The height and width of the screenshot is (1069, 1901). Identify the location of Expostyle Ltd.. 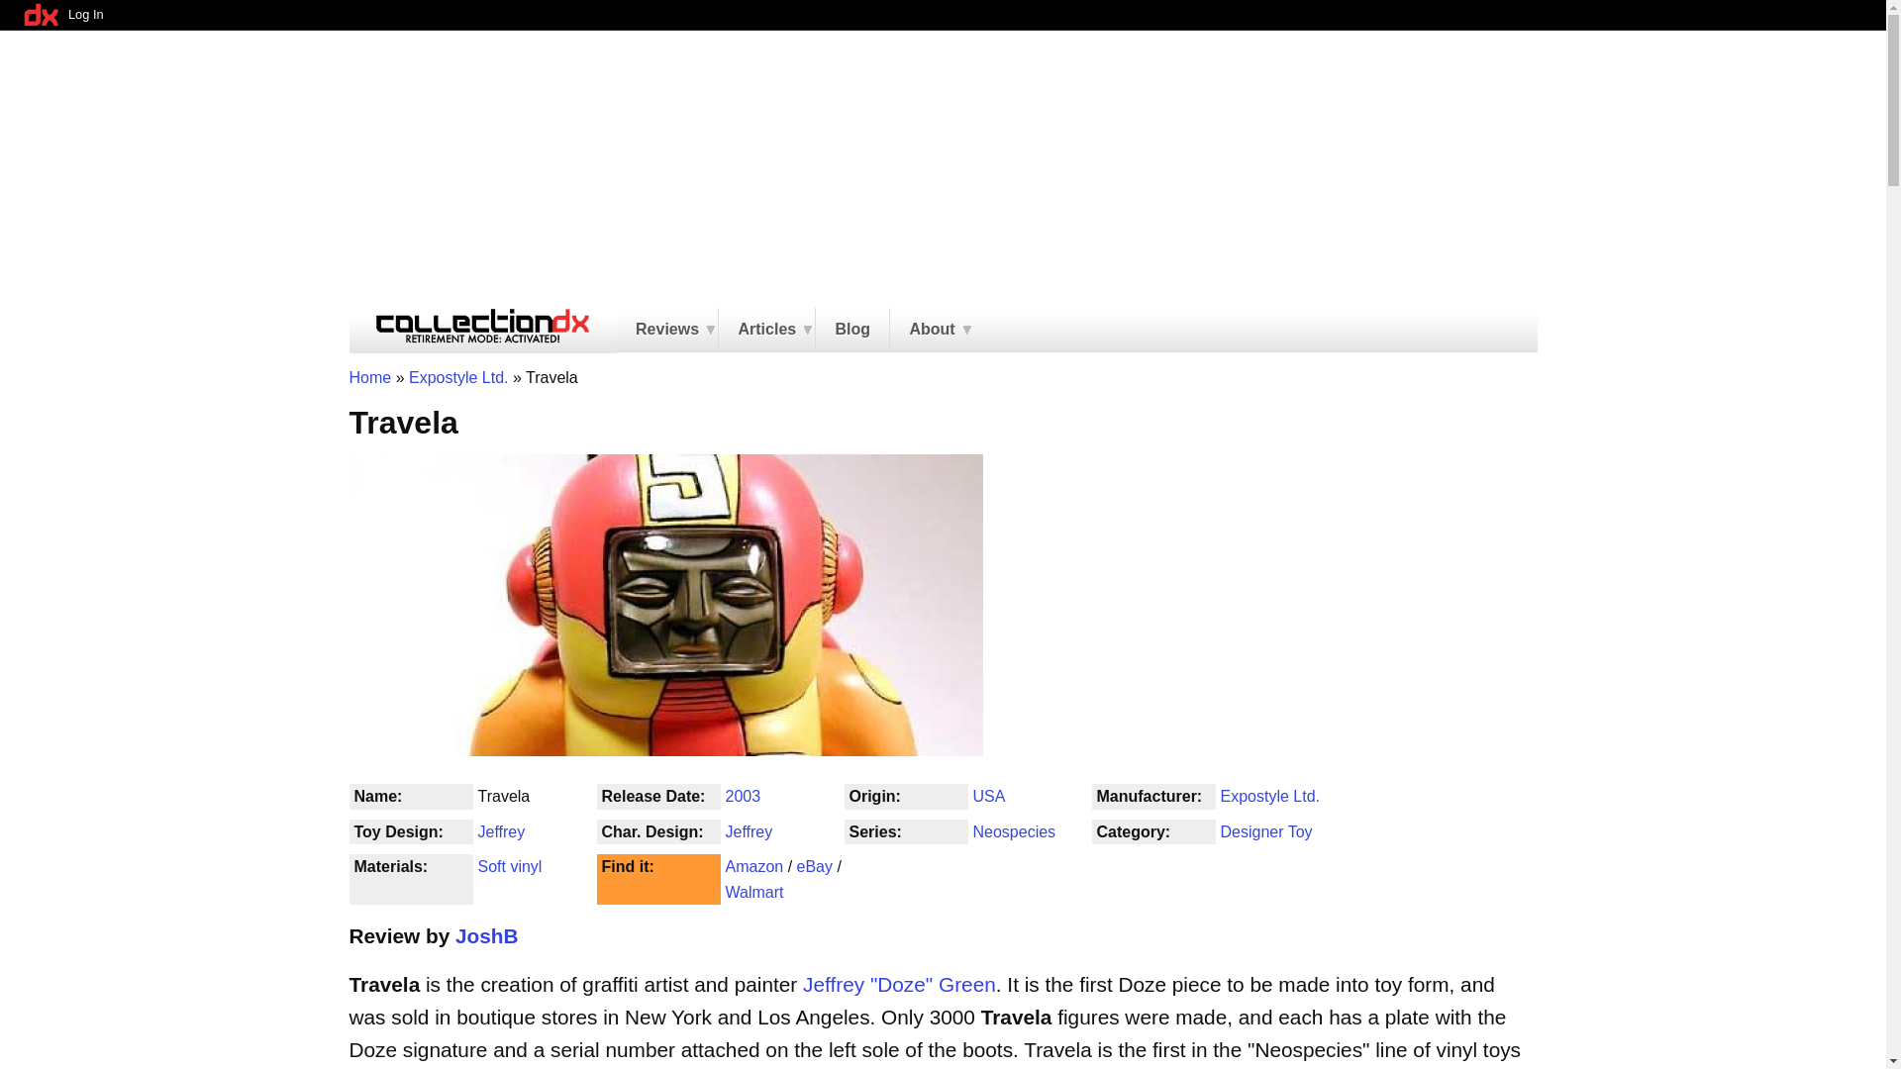
(1269, 796).